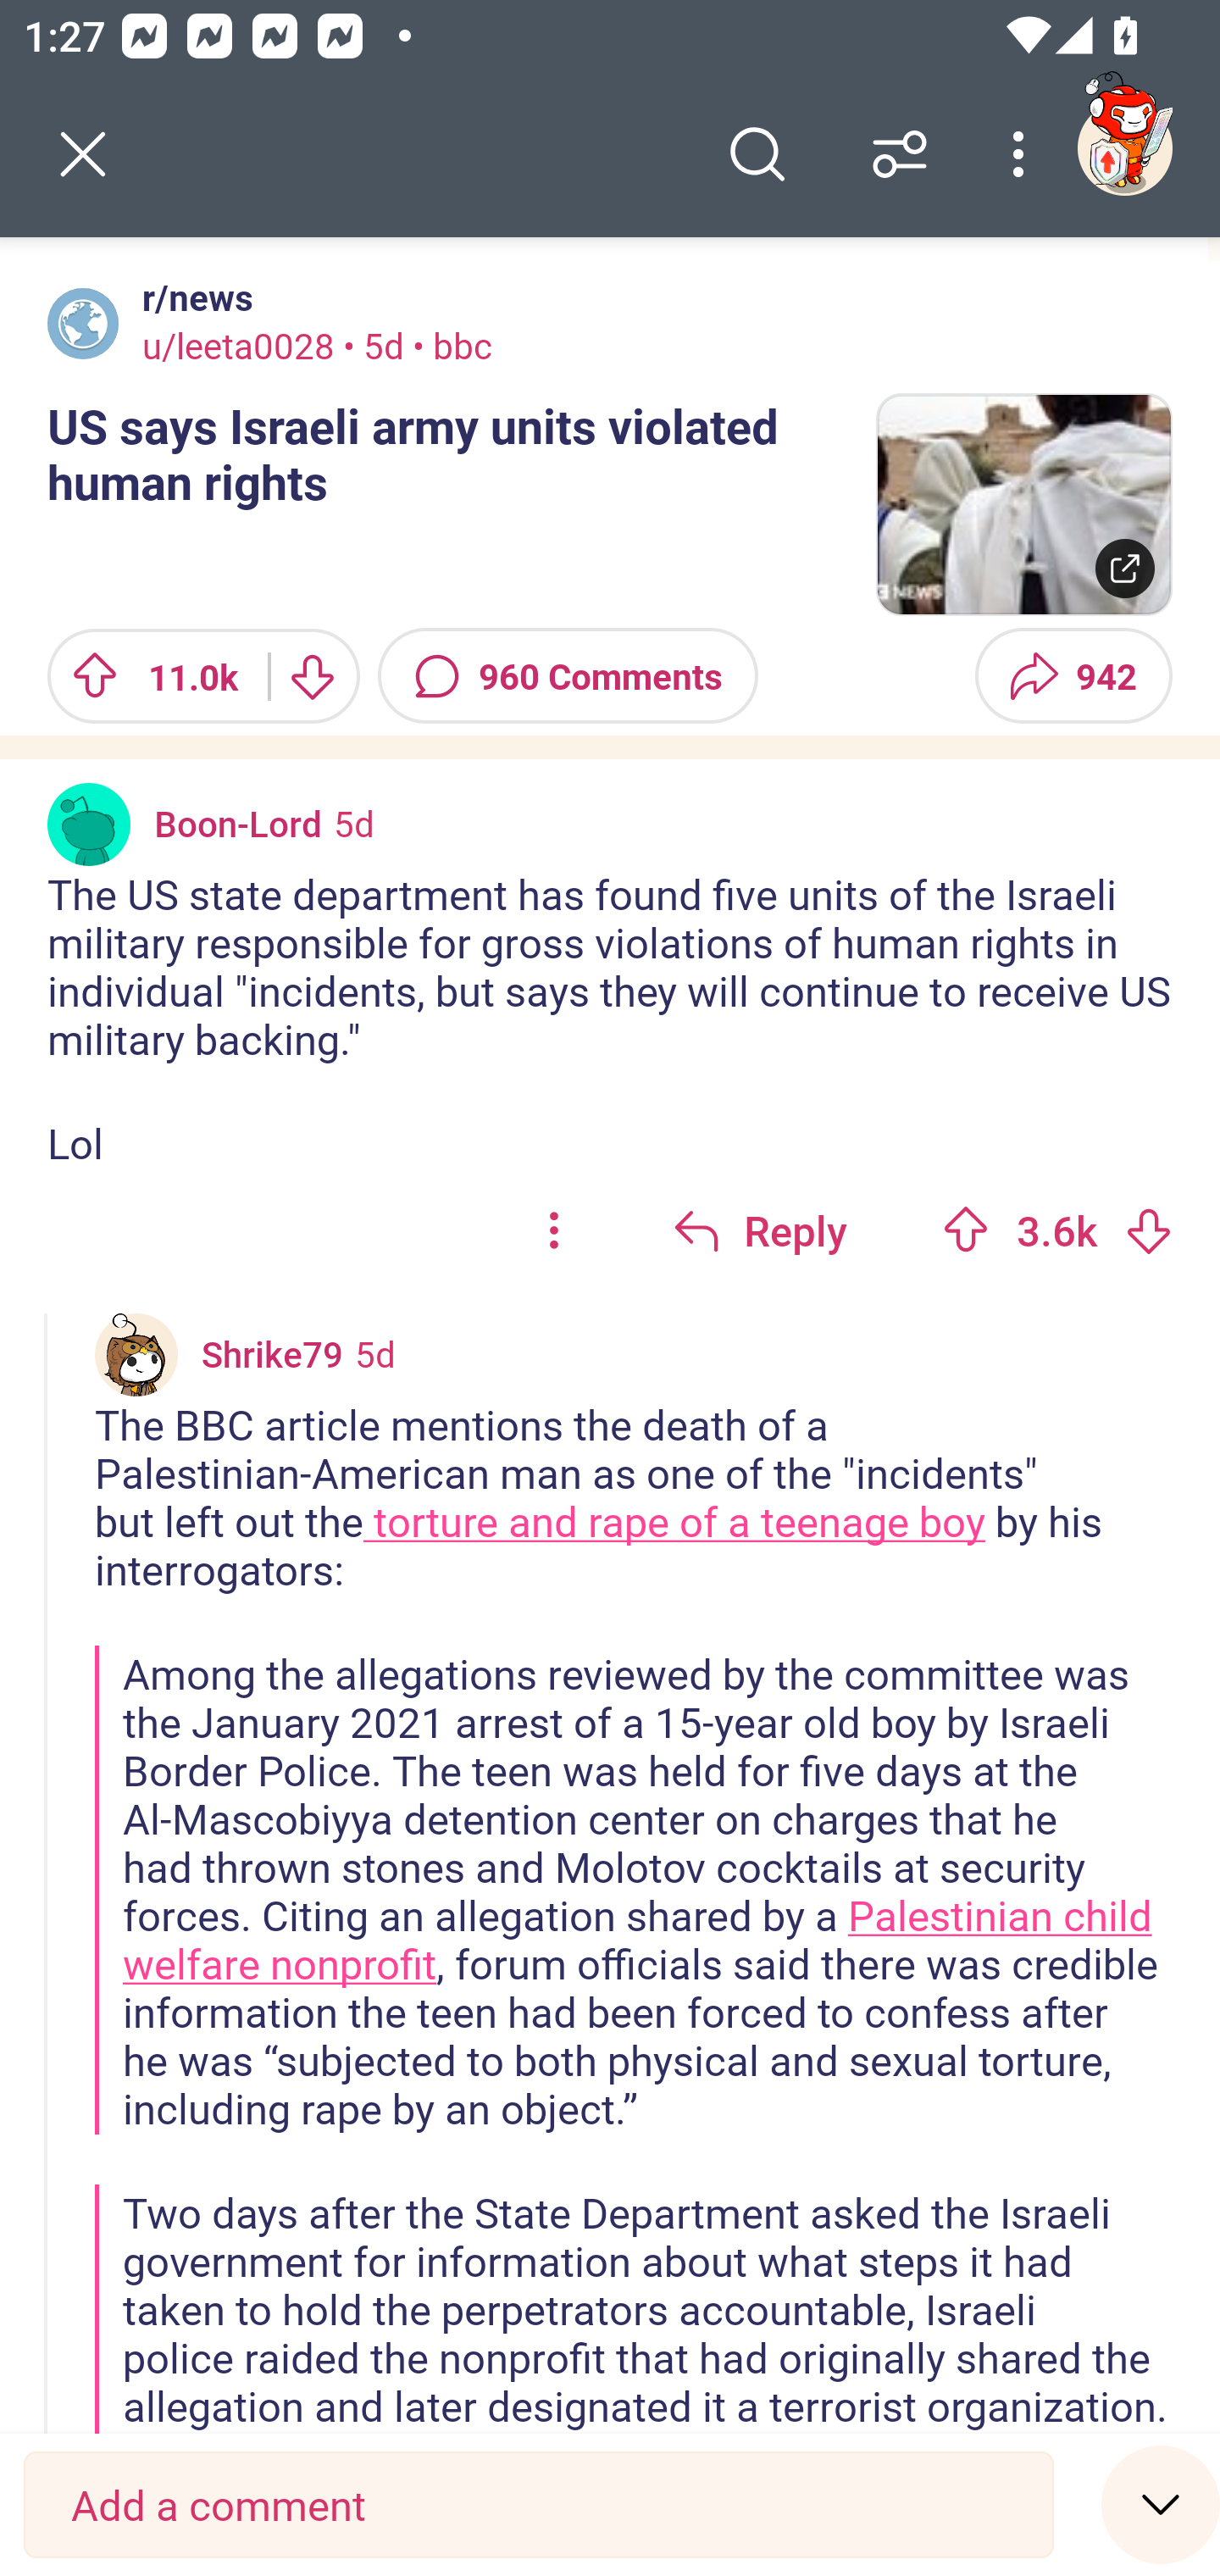  What do you see at coordinates (191, 297) in the screenshot?
I see `r/news` at bounding box center [191, 297].